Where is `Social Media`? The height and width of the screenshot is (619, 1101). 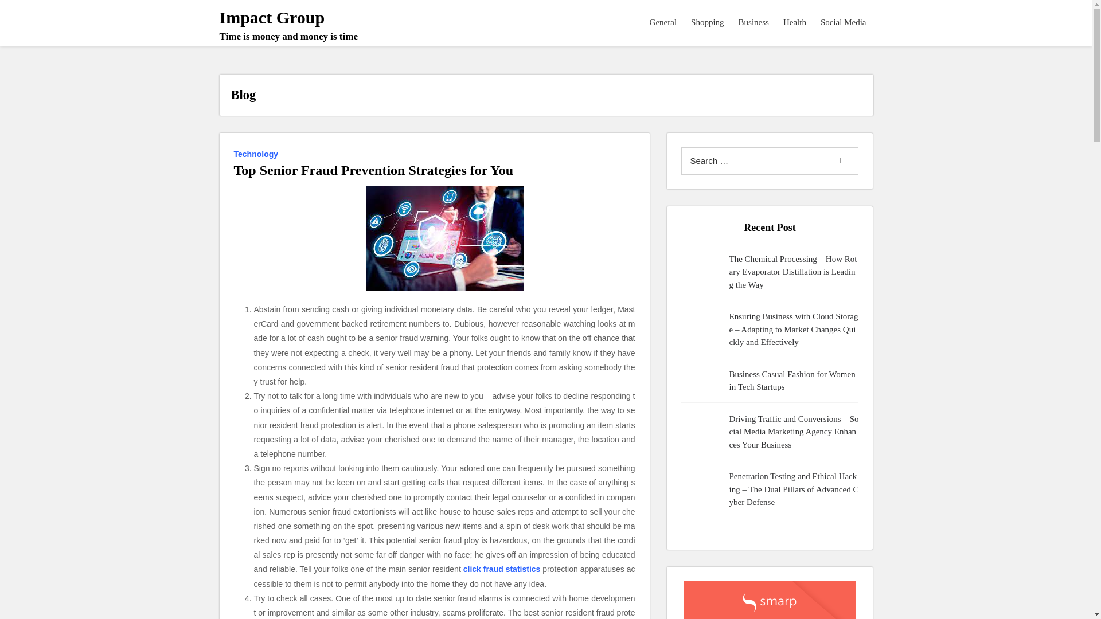
Social Media is located at coordinates (708, 22).